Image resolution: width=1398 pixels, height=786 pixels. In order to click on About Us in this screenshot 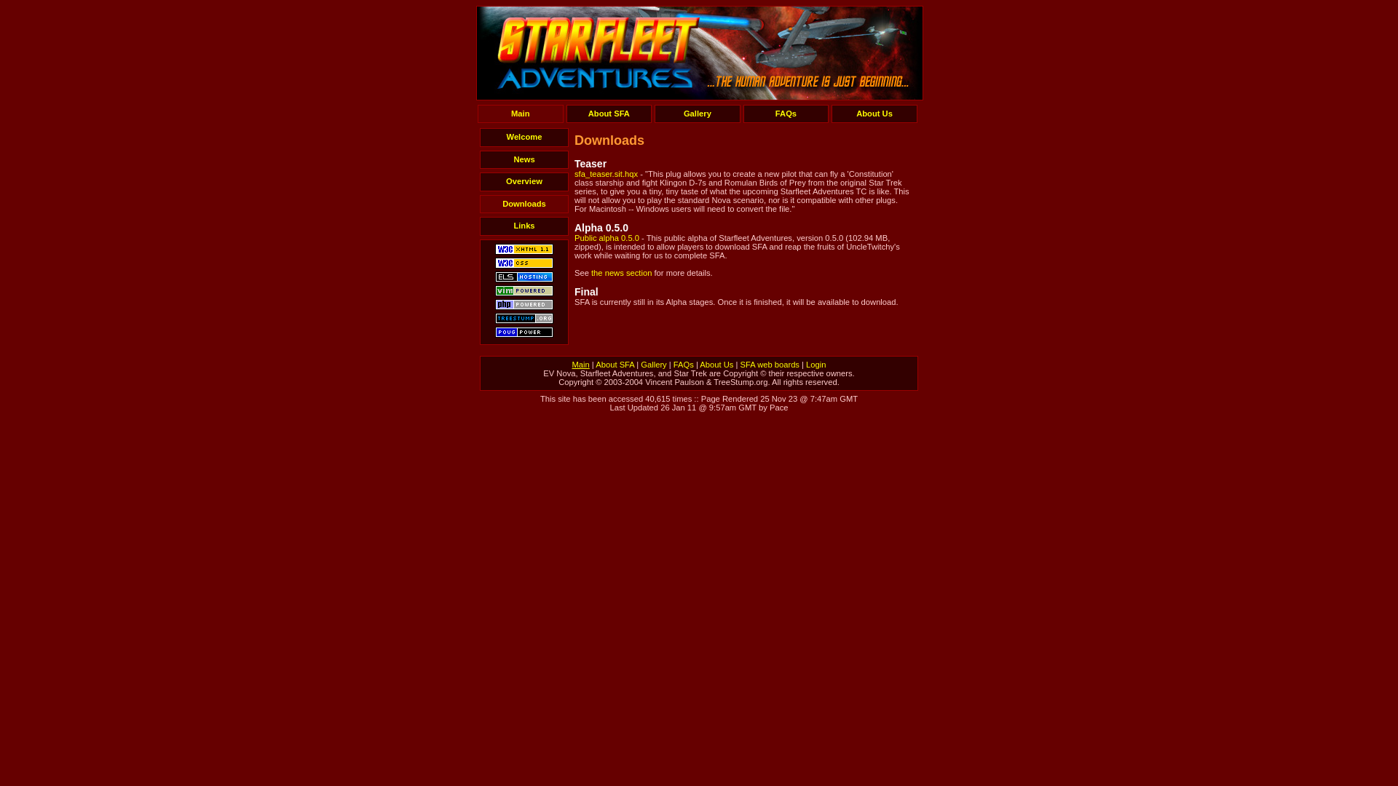, I will do `click(716, 365)`.